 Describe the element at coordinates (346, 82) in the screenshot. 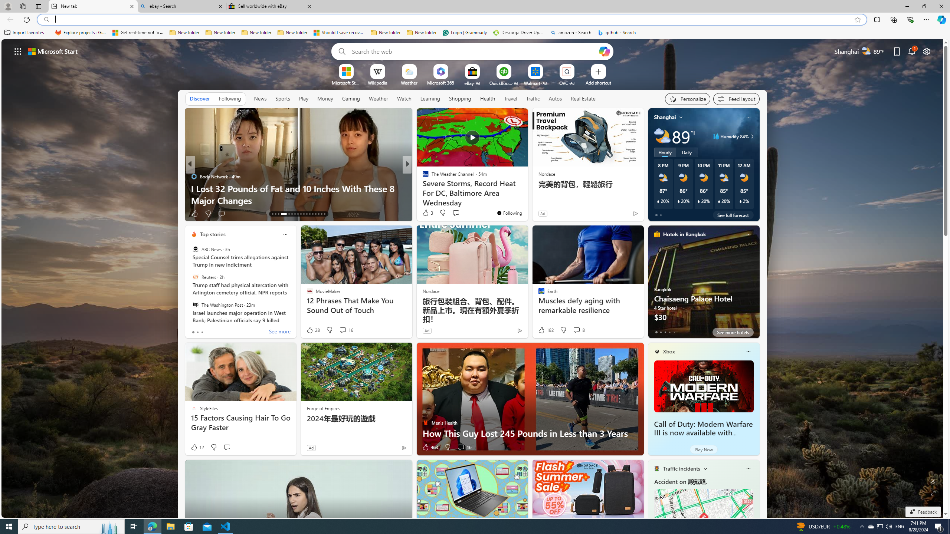

I see `Microsoft Start Sports` at that location.